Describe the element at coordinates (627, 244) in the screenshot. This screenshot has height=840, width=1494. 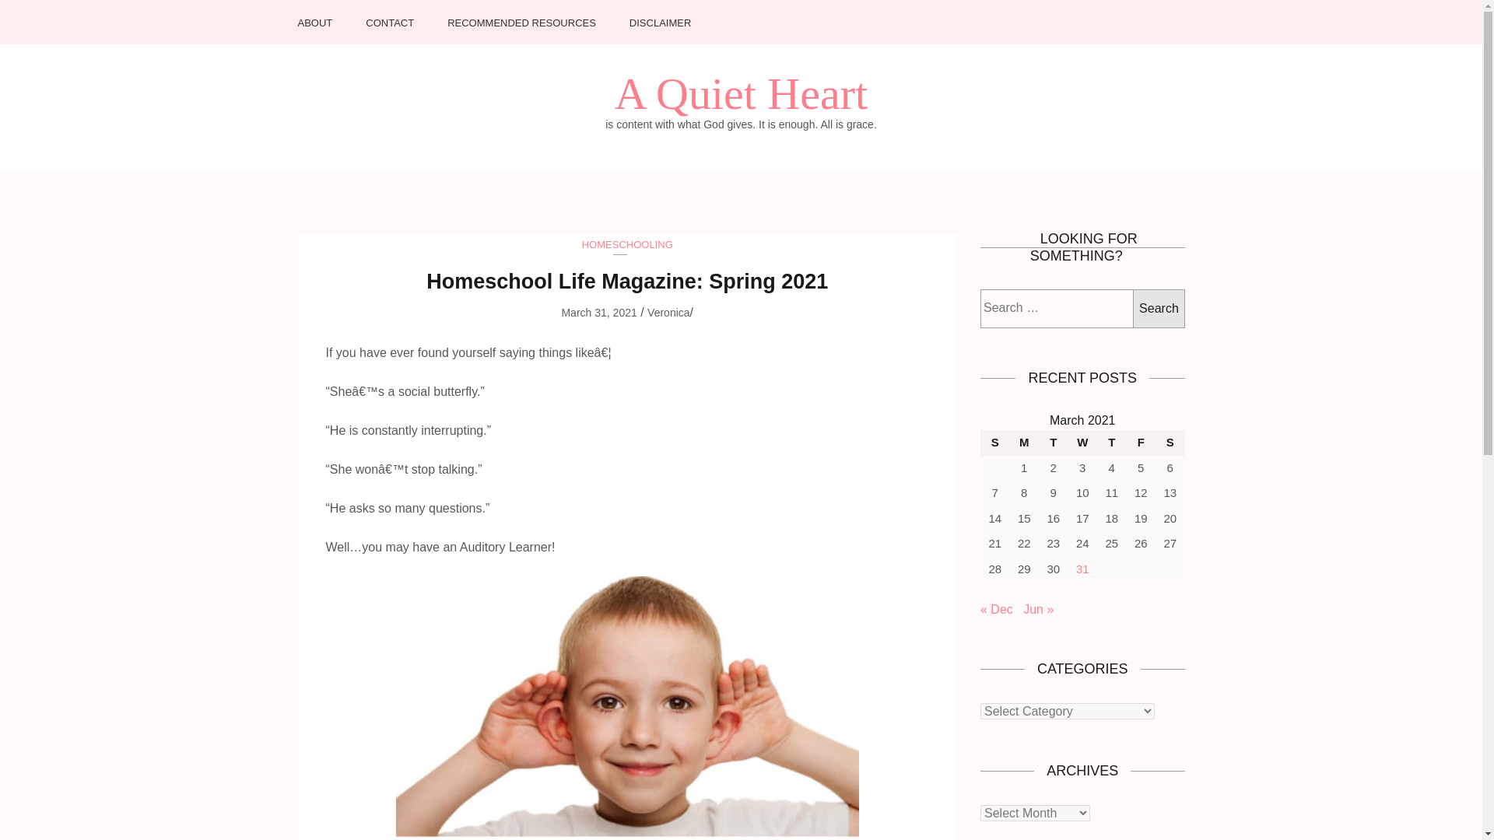
I see `HOMESCHOOLING` at that location.